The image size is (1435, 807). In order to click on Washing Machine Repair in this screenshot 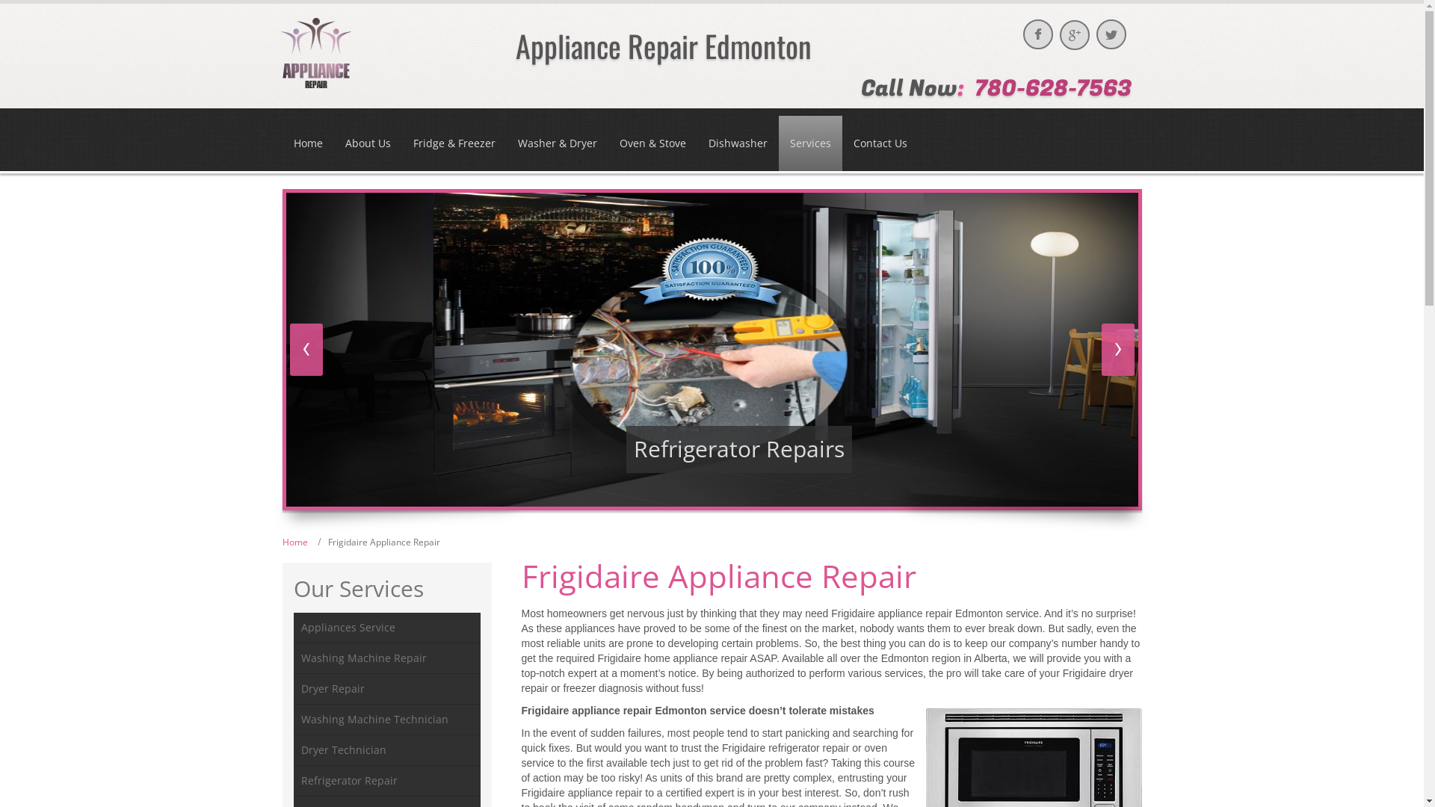, I will do `click(386, 659)`.